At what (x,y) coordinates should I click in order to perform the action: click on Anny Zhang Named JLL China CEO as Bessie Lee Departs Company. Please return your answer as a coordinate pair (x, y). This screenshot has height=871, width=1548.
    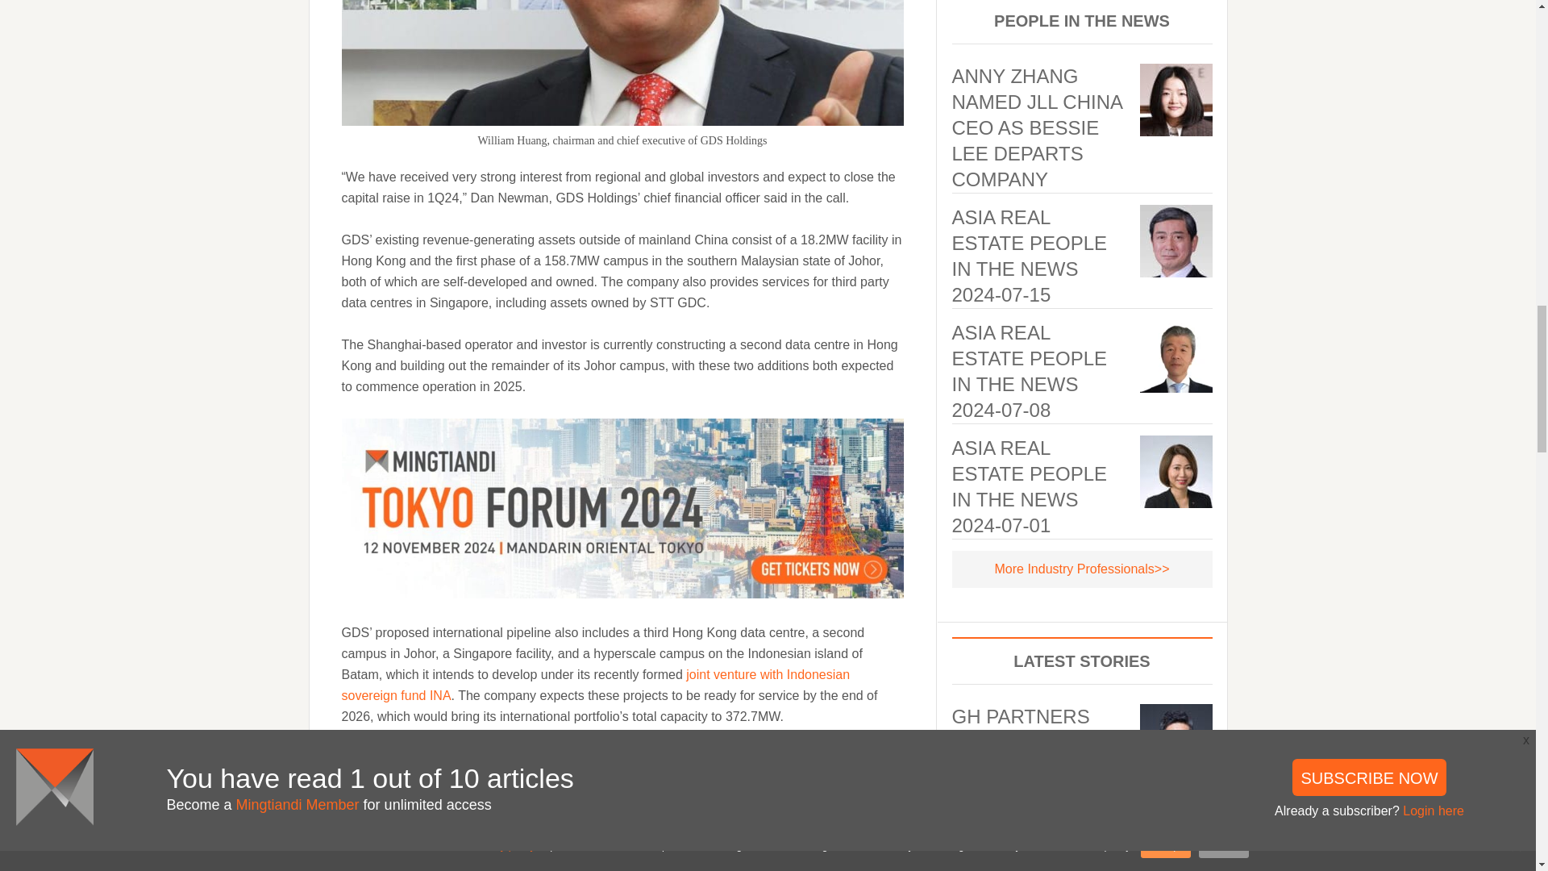
    Looking at the image, I should click on (1036, 127).